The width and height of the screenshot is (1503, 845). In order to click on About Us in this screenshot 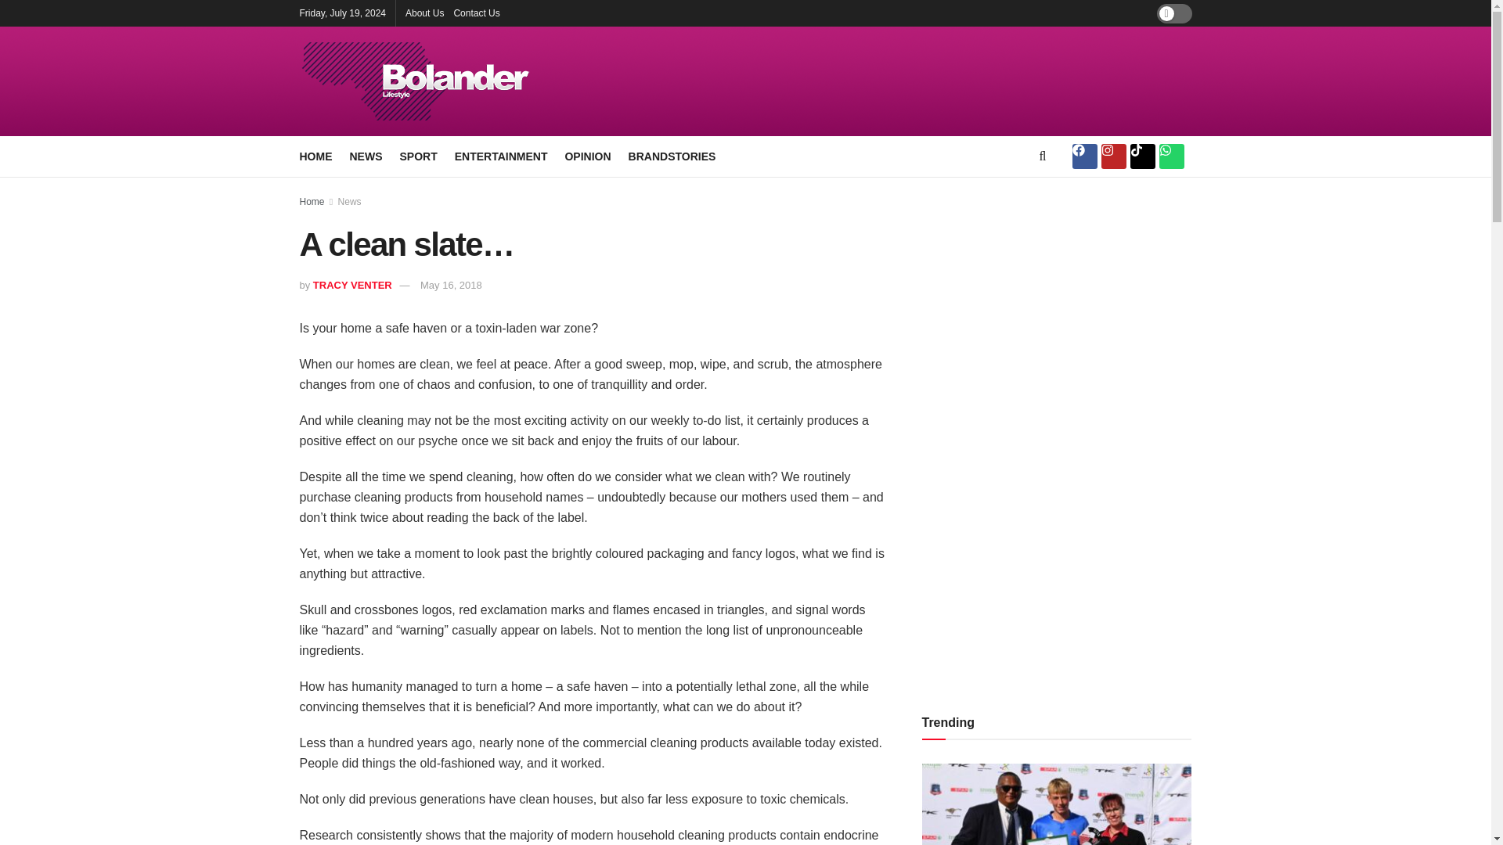, I will do `click(424, 13)`.